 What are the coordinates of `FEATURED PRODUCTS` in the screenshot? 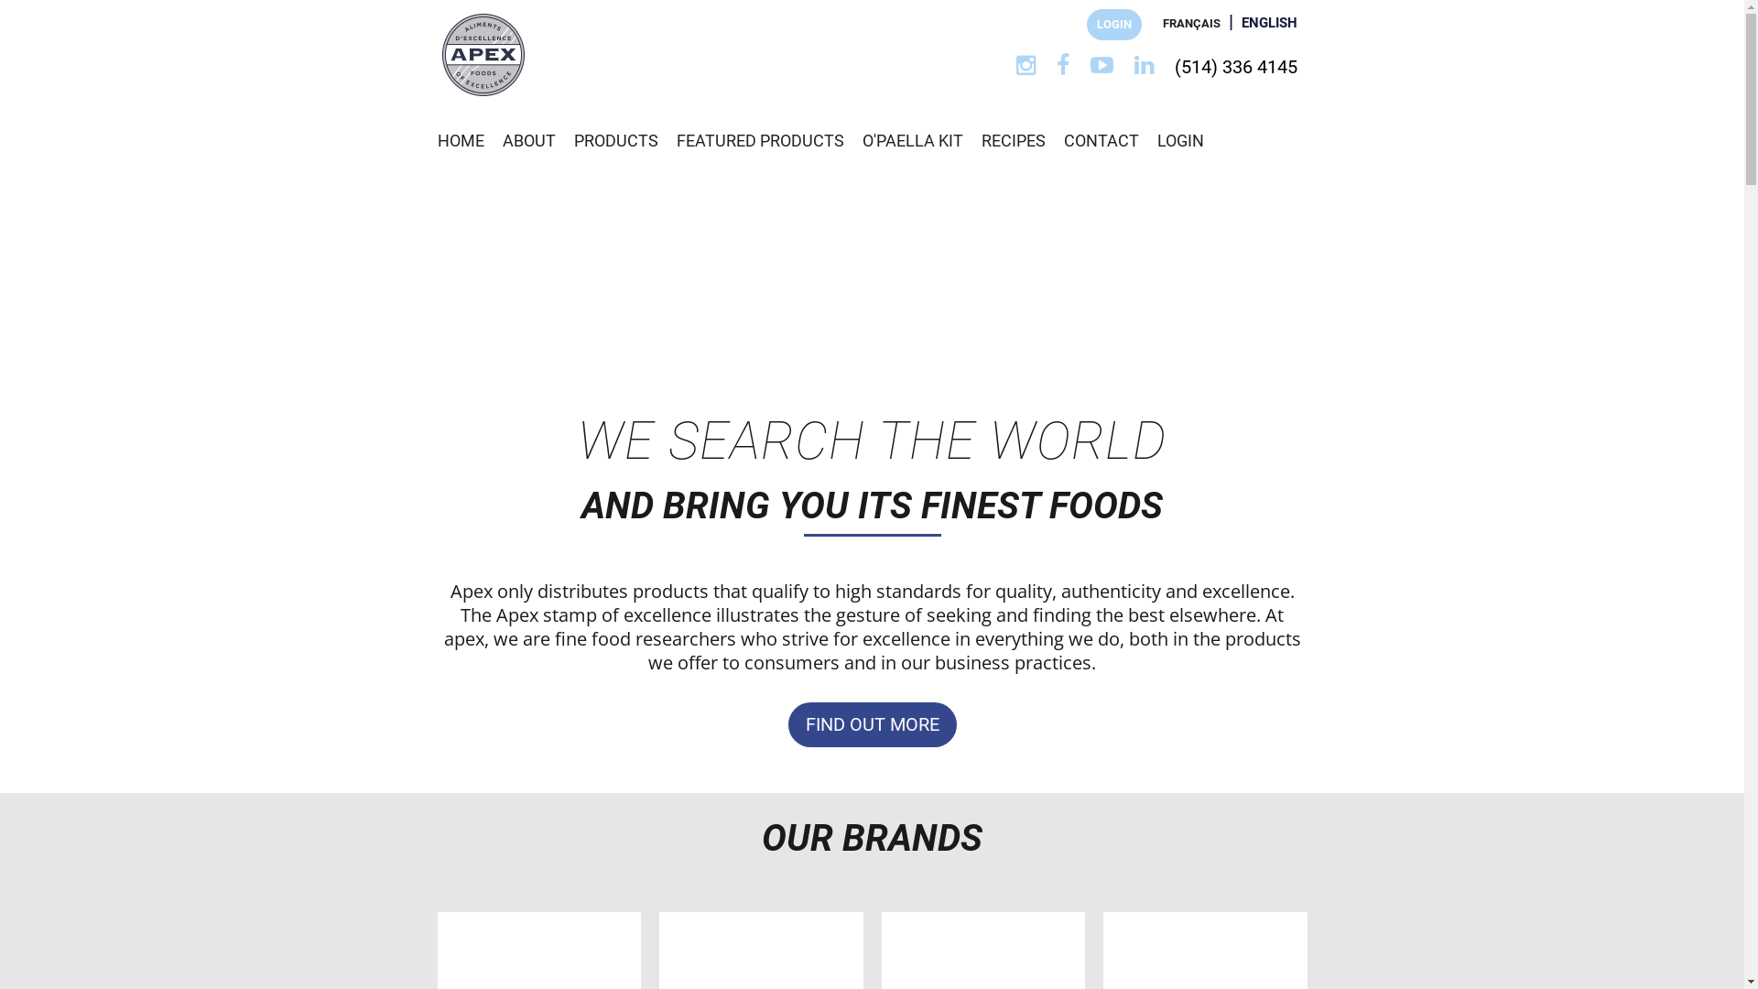 It's located at (760, 141).